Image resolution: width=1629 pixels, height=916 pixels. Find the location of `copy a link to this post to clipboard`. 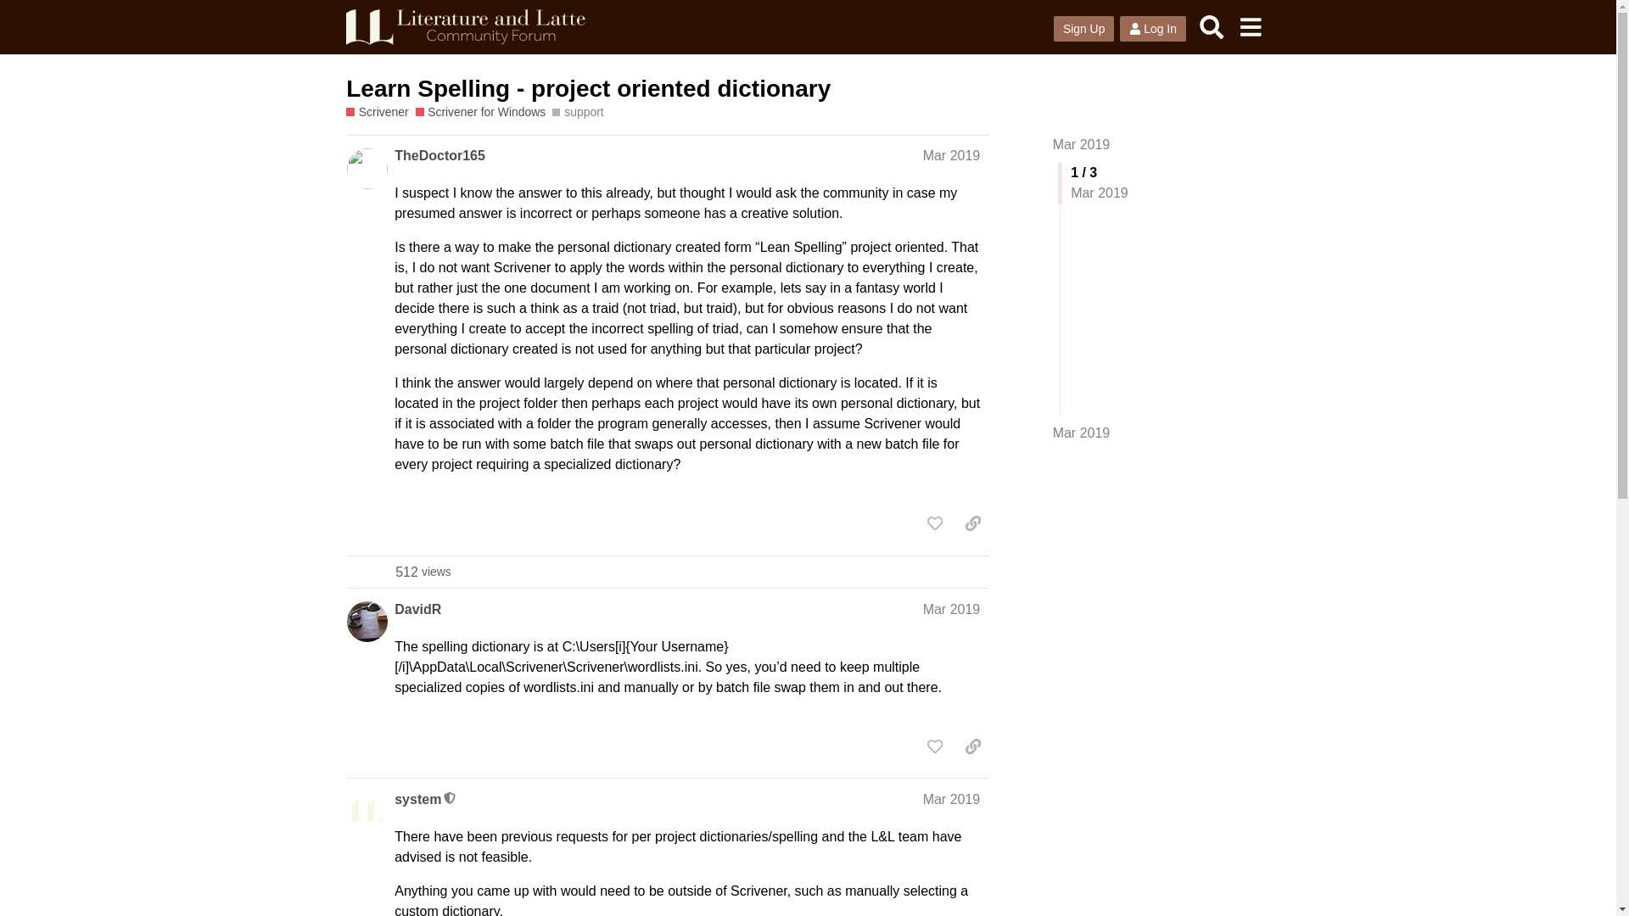

copy a link to this post to clipboard is located at coordinates (972, 746).